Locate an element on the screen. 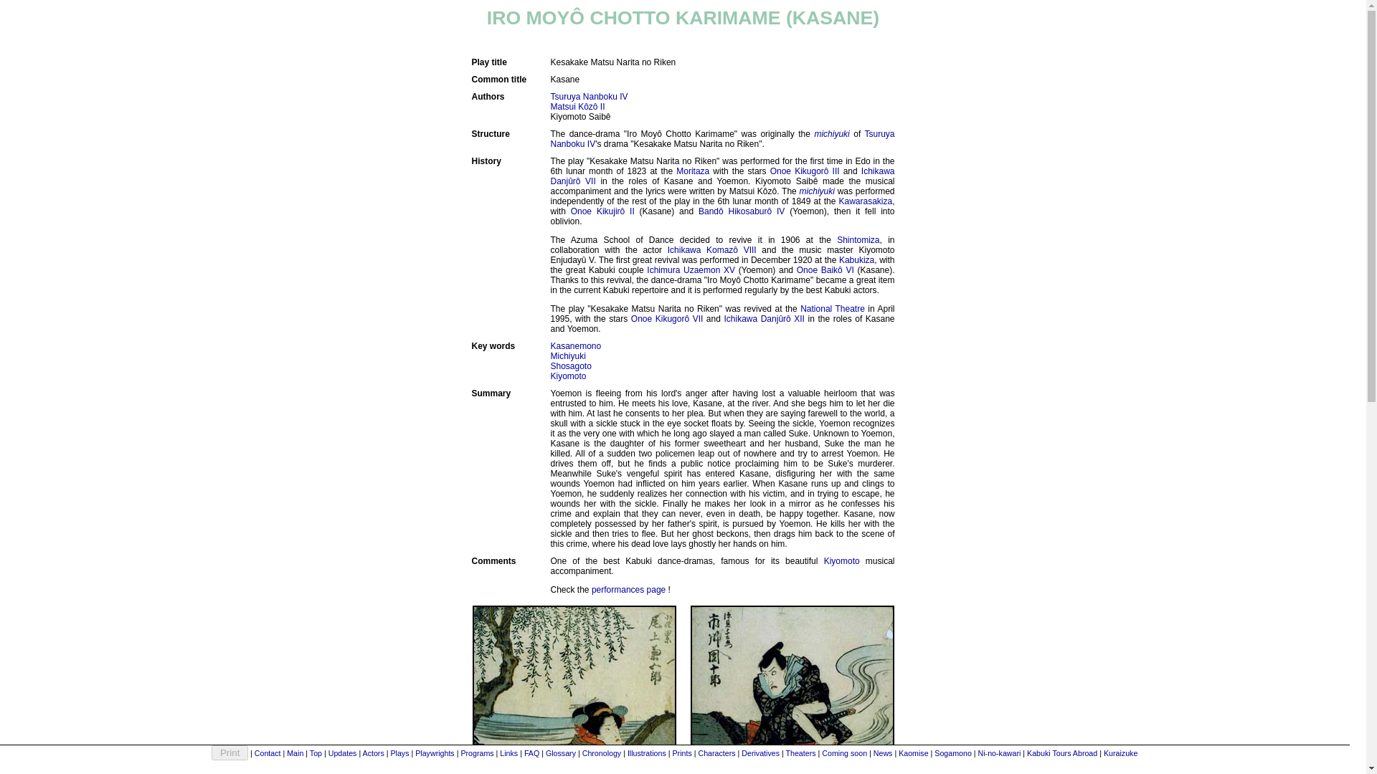  Top is located at coordinates (316, 753).